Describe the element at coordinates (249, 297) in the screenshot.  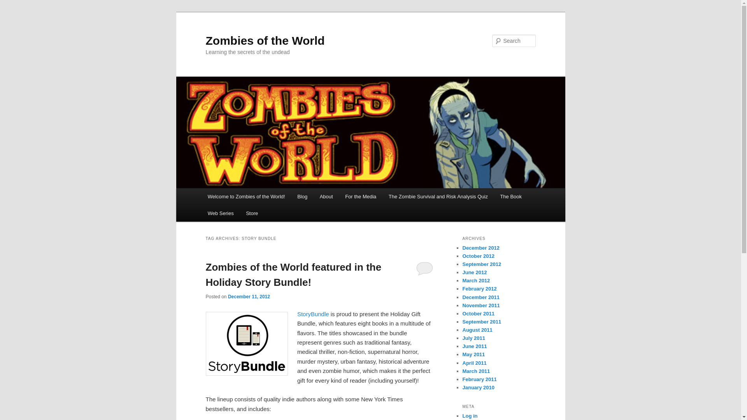
I see `7:17 pm` at that location.